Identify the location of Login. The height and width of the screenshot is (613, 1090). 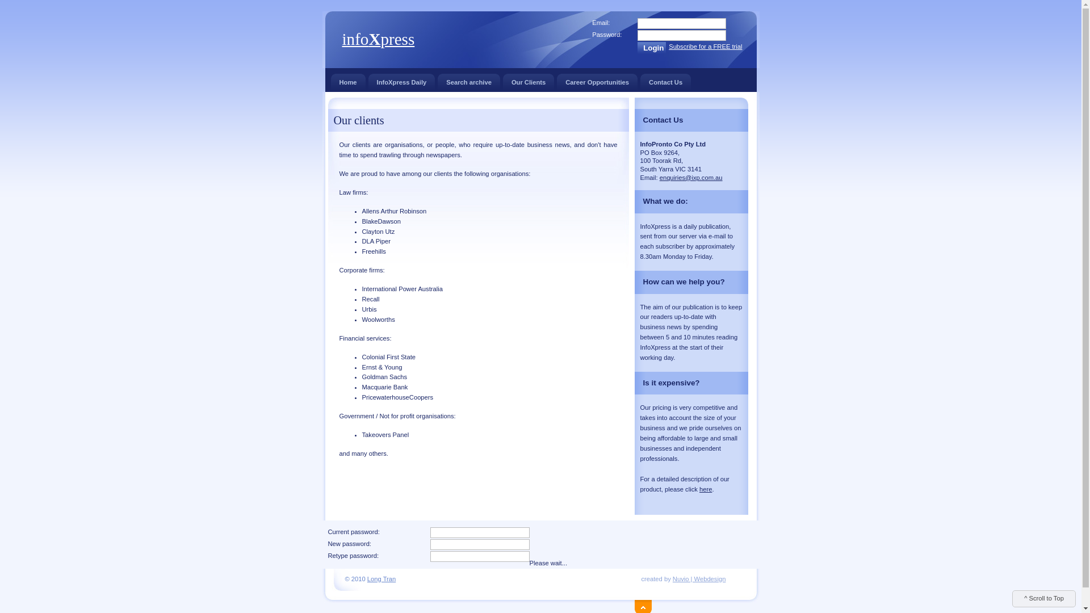
(652, 48).